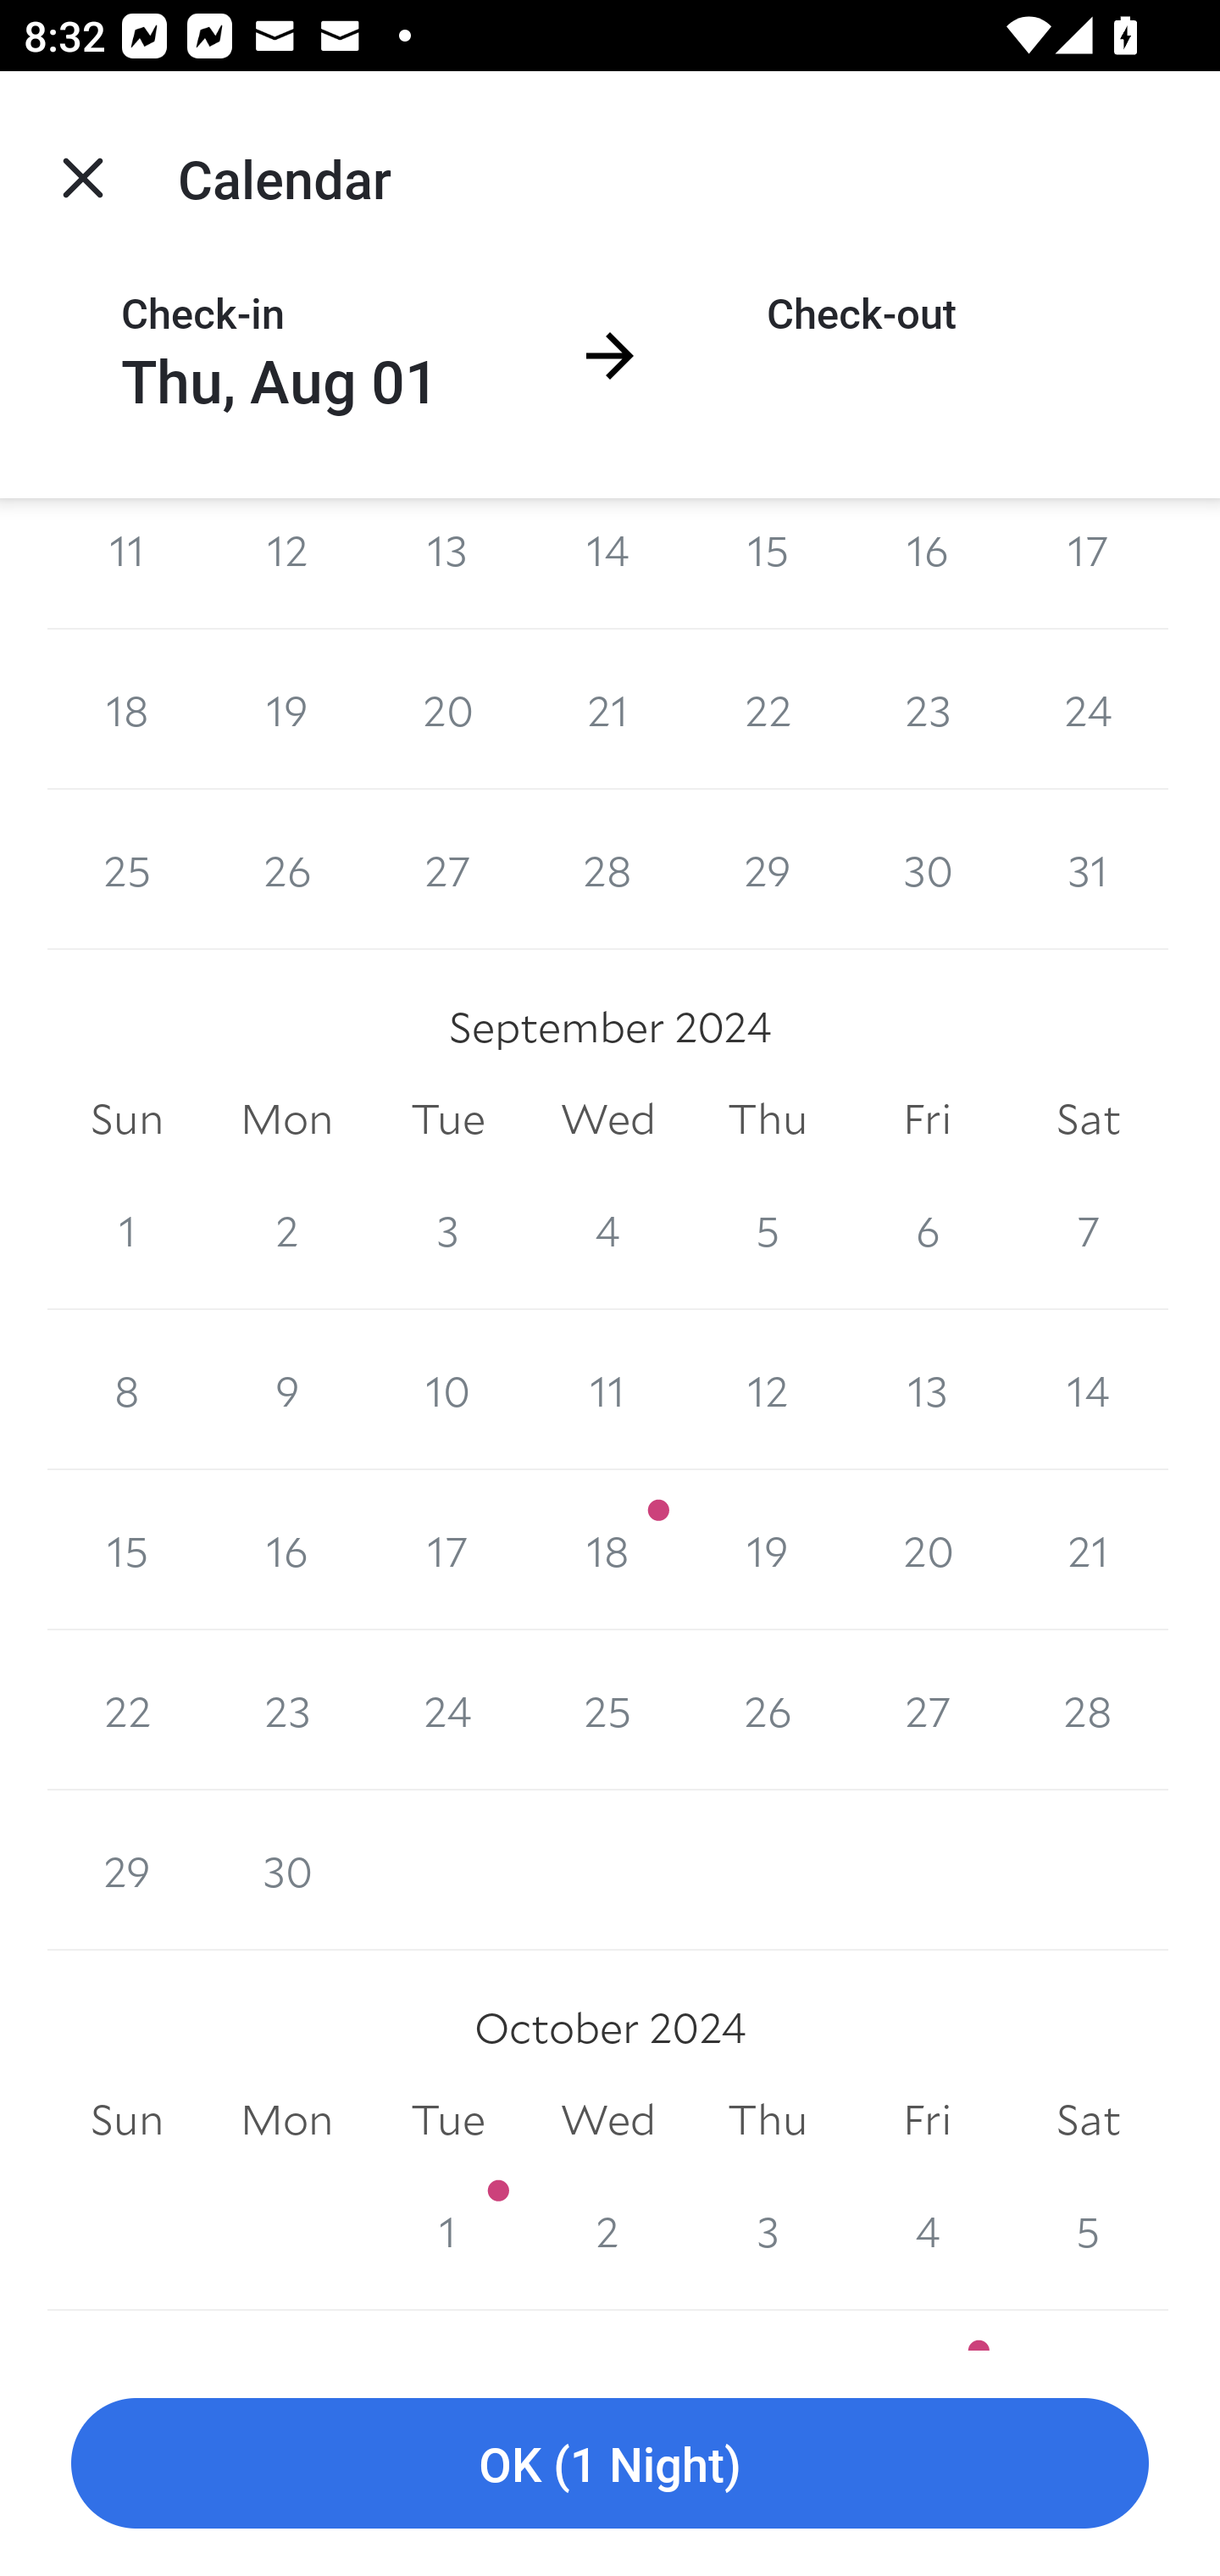 The width and height of the screenshot is (1220, 2576). I want to click on 28 28 September 2024, so click(1088, 1710).